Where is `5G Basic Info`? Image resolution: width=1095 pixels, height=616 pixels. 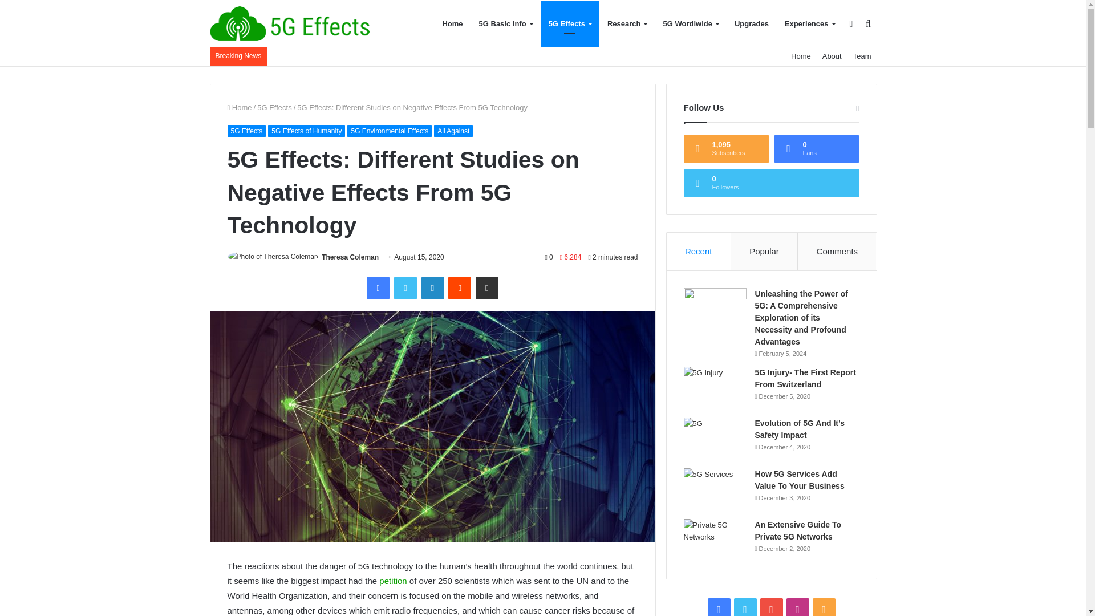
5G Basic Info is located at coordinates (505, 24).